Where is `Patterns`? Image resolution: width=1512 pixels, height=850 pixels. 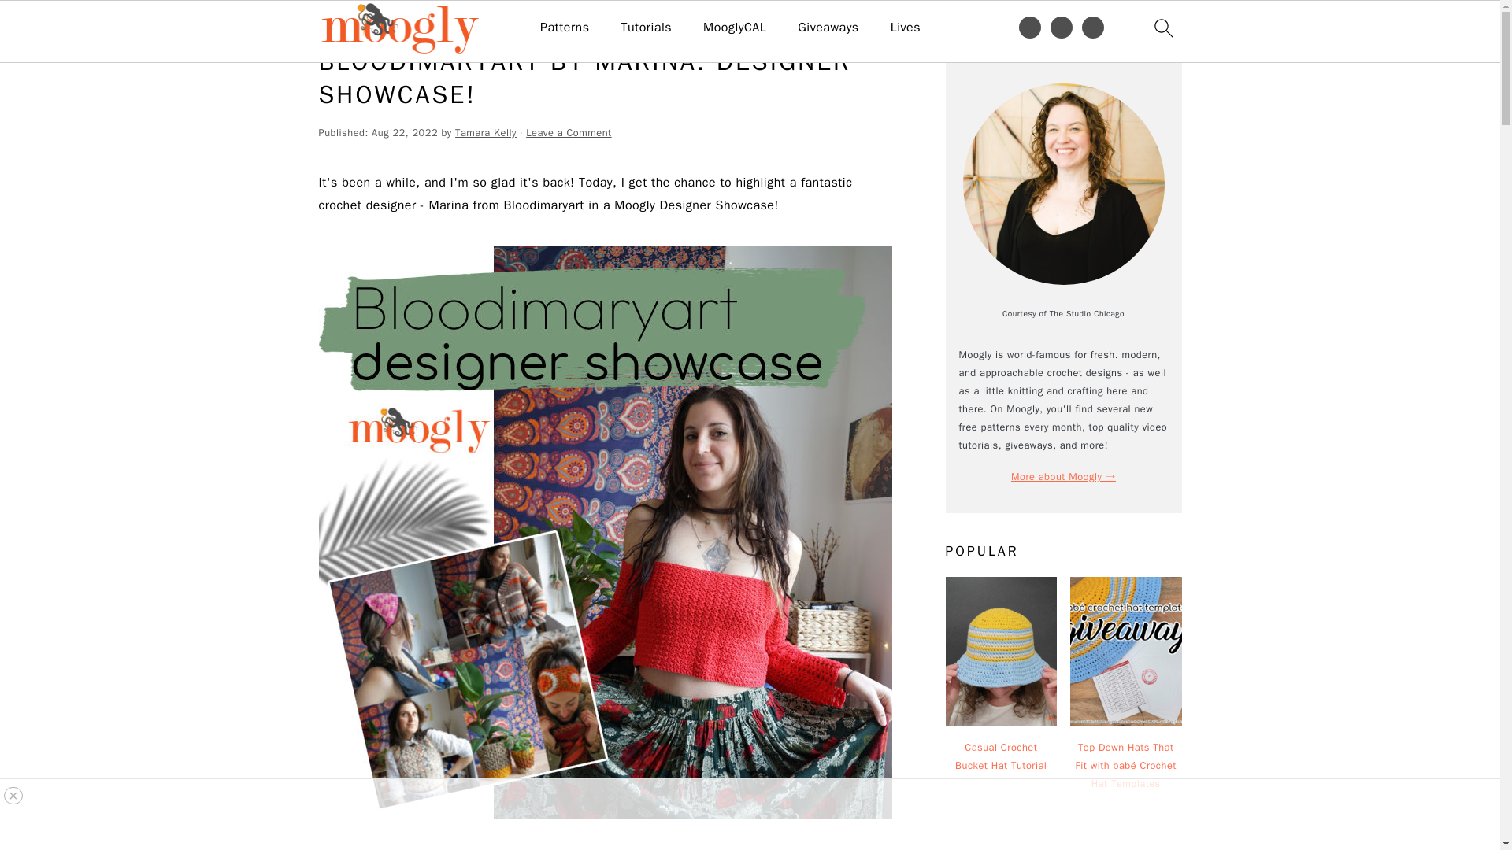
Patterns is located at coordinates (564, 28).